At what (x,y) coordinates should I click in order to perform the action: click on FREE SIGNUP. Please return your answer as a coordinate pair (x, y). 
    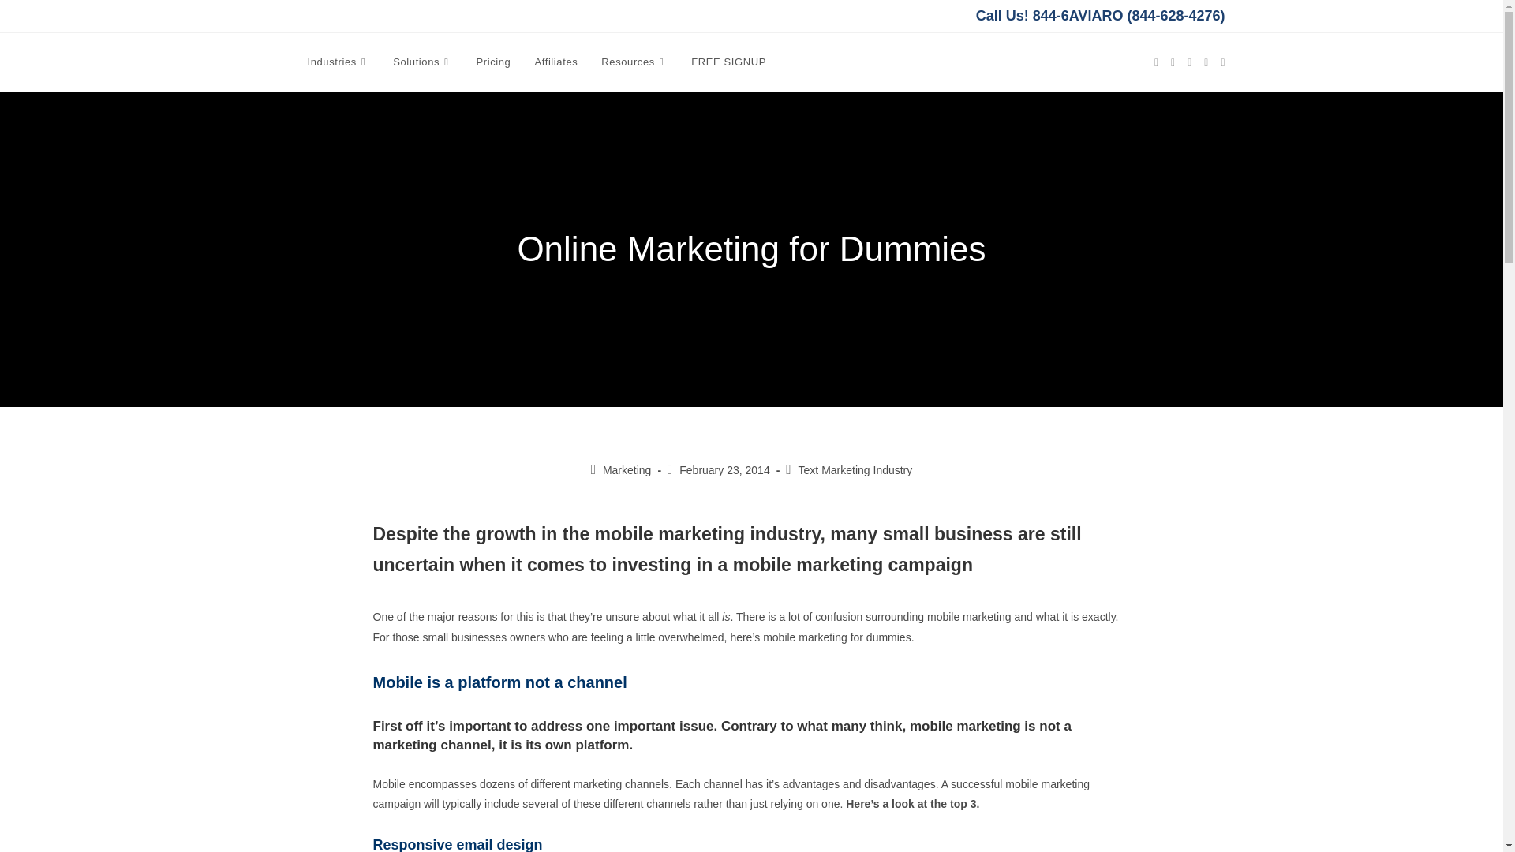
    Looking at the image, I should click on (728, 62).